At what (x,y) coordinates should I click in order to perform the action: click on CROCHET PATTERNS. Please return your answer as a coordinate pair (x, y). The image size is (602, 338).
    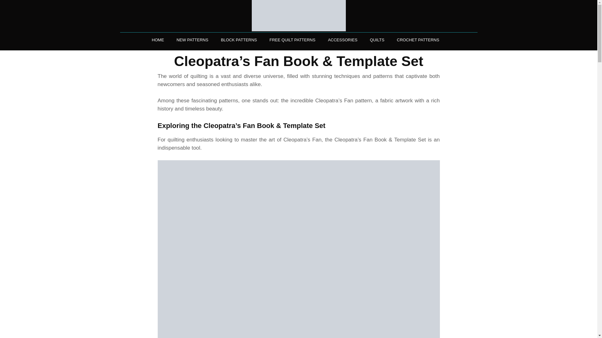
    Looking at the image, I should click on (418, 40).